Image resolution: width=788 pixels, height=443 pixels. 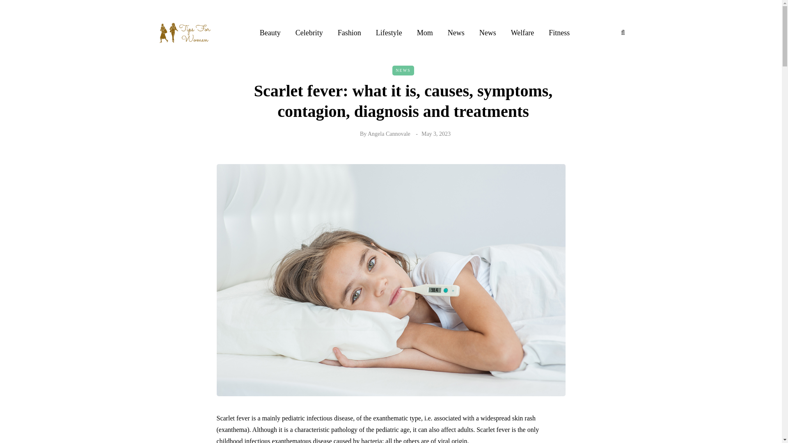 What do you see at coordinates (522, 32) in the screenshot?
I see `Welfare` at bounding box center [522, 32].